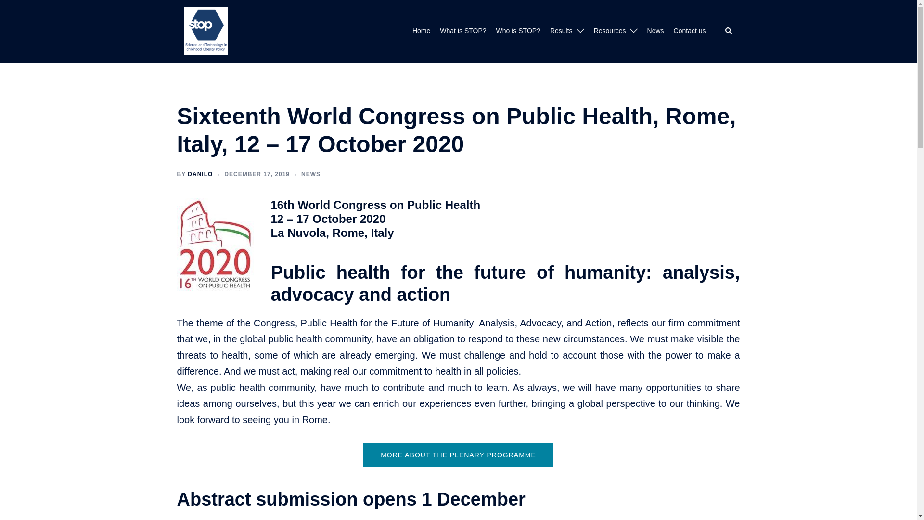 The width and height of the screenshot is (924, 520). What do you see at coordinates (689, 31) in the screenshot?
I see `Contact us` at bounding box center [689, 31].